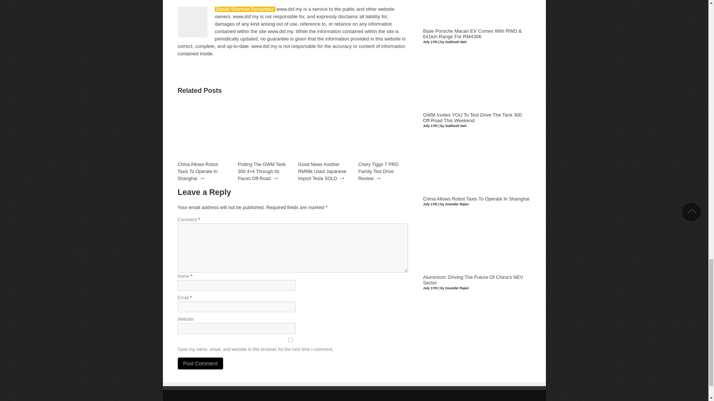 The height and width of the screenshot is (401, 714). Describe the element at coordinates (383, 158) in the screenshot. I see `Chery Tiggo 7 PRO Family Test Drive Review` at that location.